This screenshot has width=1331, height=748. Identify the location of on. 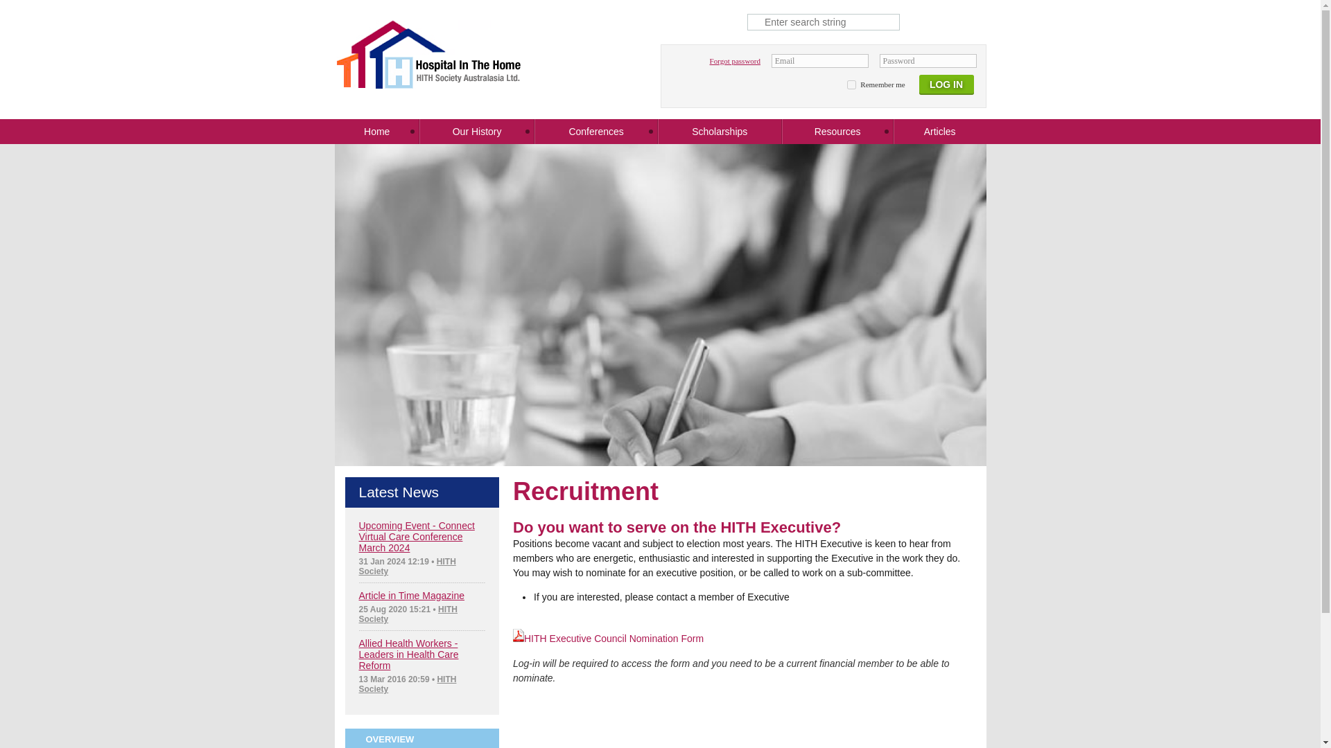
(851, 84).